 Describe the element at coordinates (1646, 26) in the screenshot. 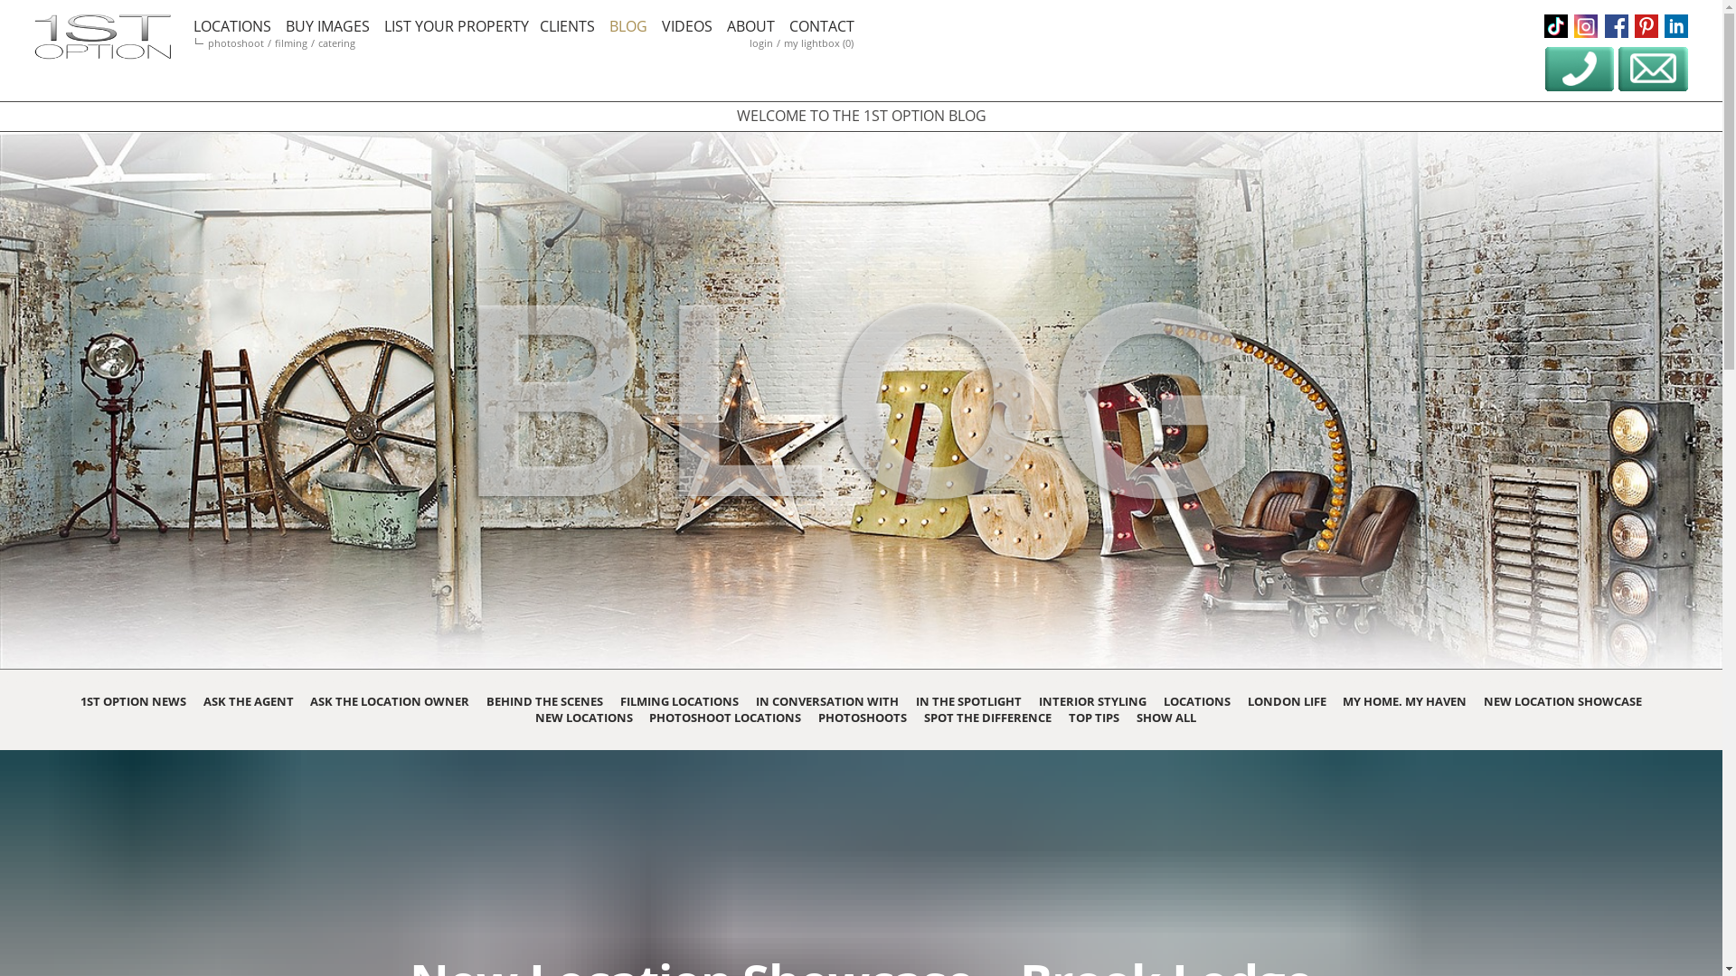

I see `pinterest` at that location.